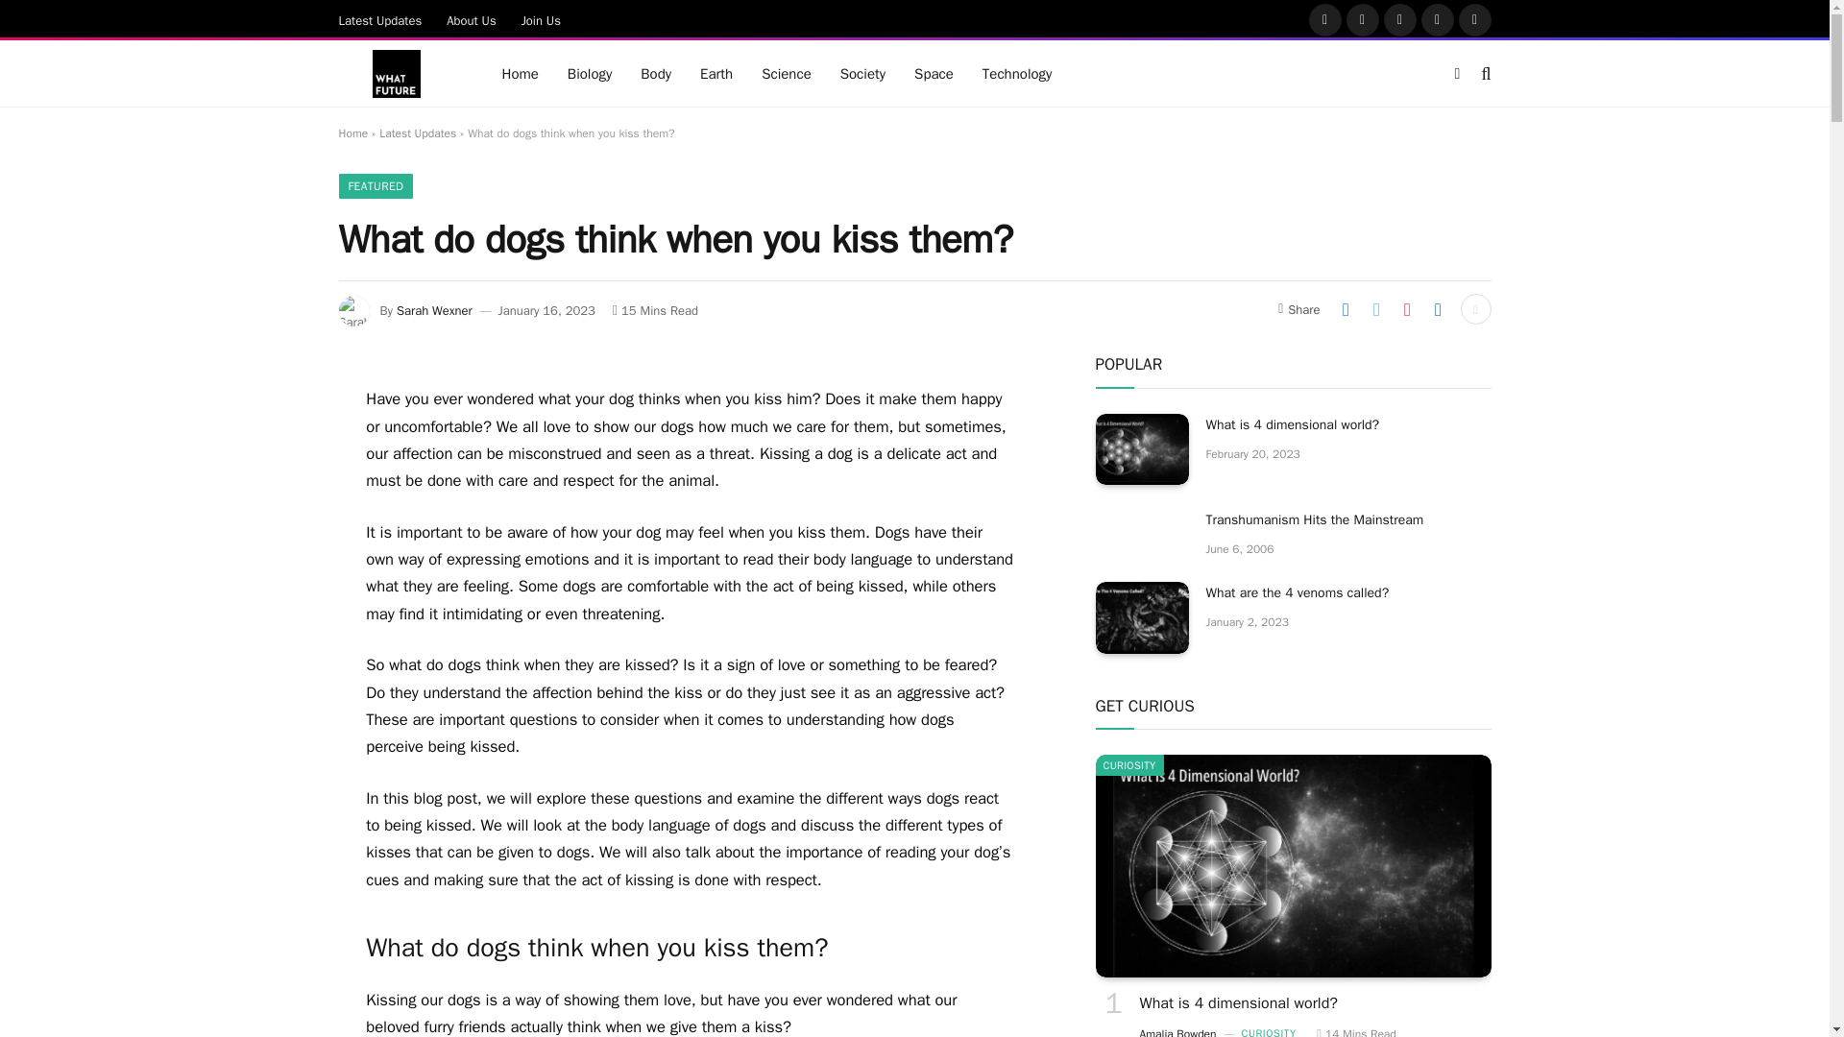 The width and height of the screenshot is (1844, 1037). Describe the element at coordinates (1346, 309) in the screenshot. I see `Share on Facebook` at that location.